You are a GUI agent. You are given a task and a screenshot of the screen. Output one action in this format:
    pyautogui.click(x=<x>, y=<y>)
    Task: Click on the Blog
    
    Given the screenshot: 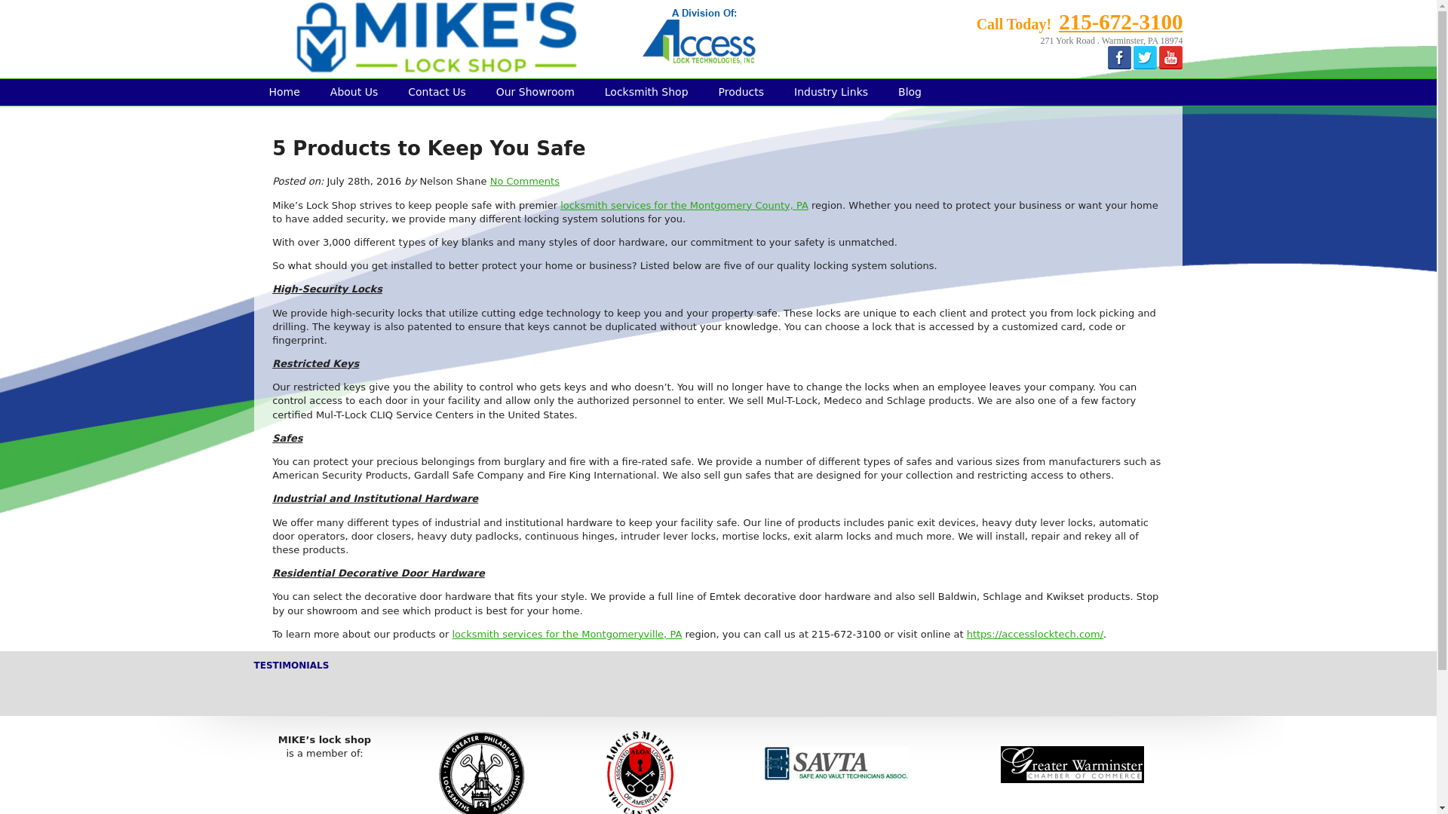 What is the action you would take?
    pyautogui.click(x=910, y=91)
    